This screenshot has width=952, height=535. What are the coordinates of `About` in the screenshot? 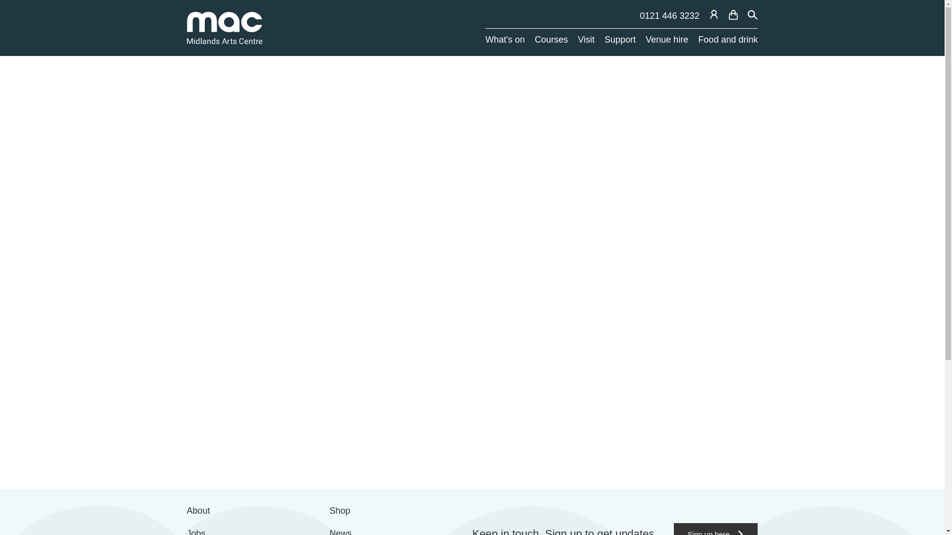 It's located at (198, 511).